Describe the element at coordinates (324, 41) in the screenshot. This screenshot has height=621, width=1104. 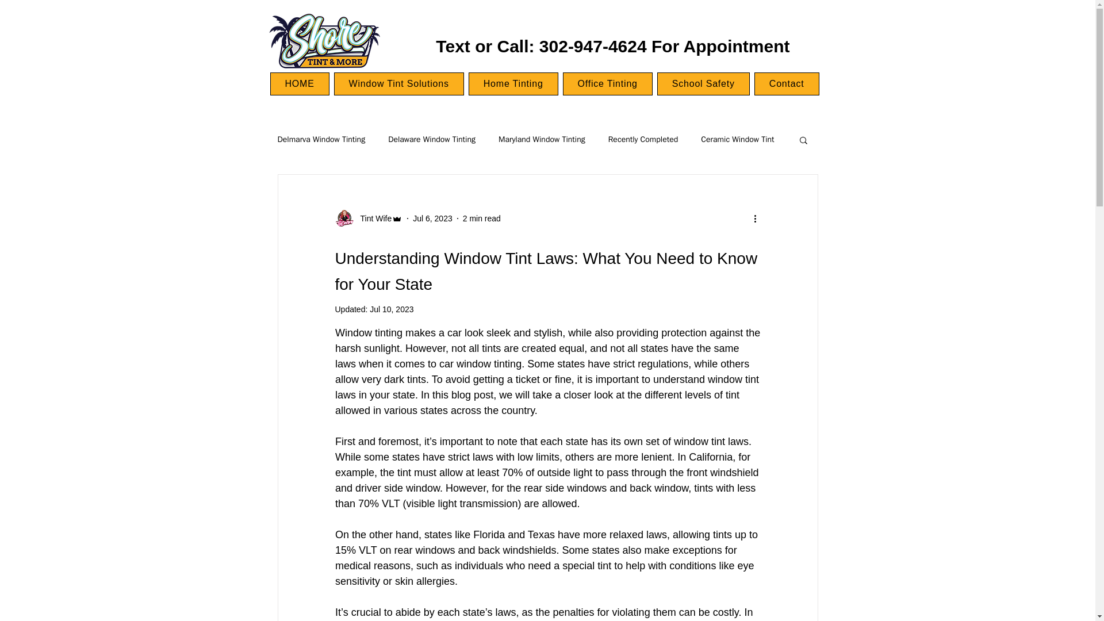
I see `Shore Tint and More Inc company Logo` at that location.